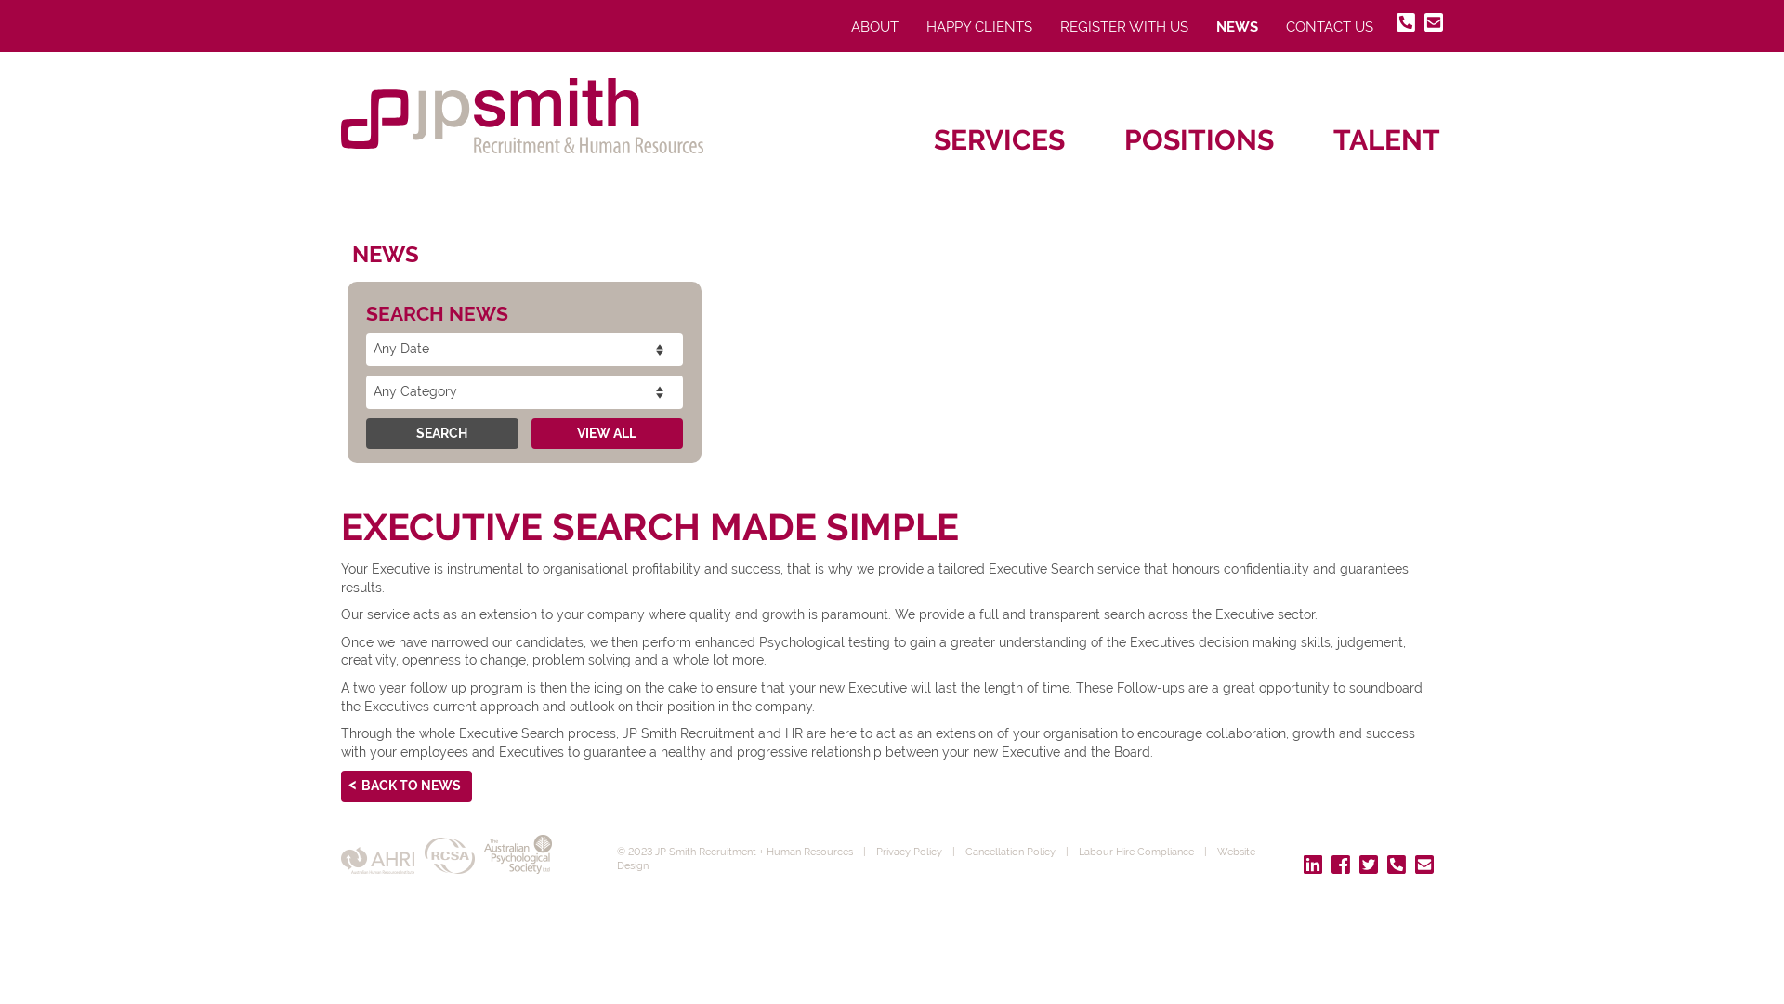 Image resolution: width=1784 pixels, height=1004 pixels. Describe the element at coordinates (1199, 139) in the screenshot. I see `POSITIONS` at that location.